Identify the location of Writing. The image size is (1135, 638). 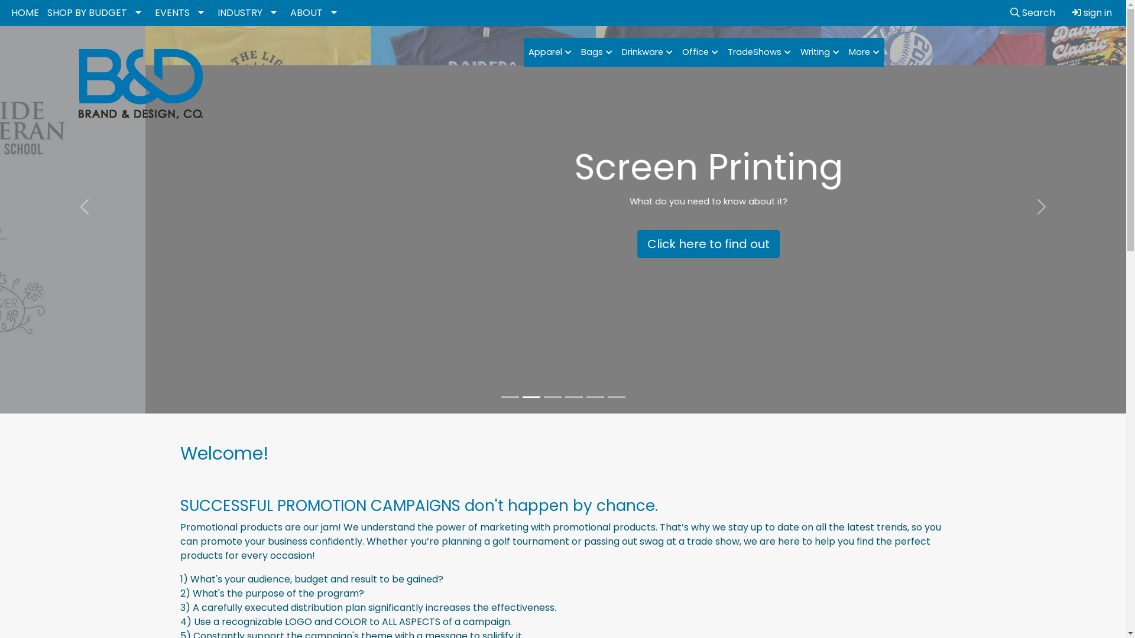
(820, 52).